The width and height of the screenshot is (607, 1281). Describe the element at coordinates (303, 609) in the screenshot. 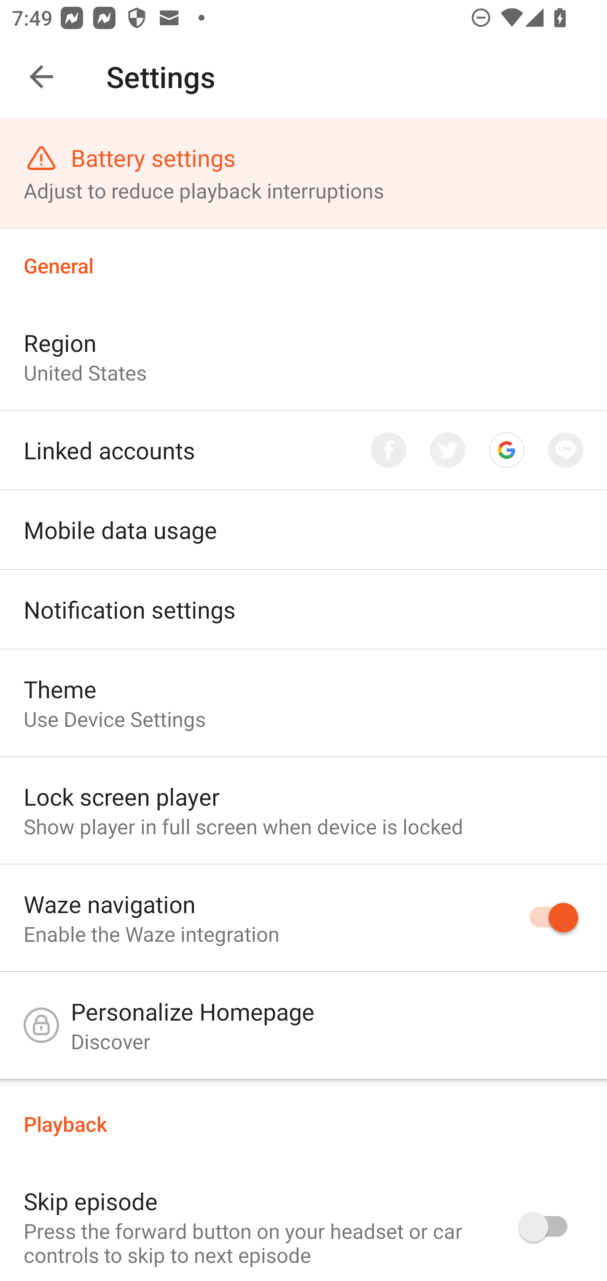

I see `Notification settings` at that location.